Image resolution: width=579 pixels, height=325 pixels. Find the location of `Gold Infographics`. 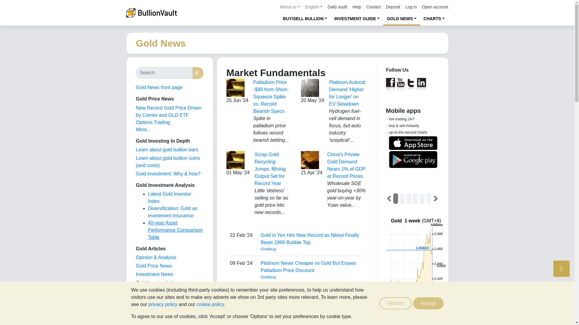

Gold Infographics is located at coordinates (154, 291).